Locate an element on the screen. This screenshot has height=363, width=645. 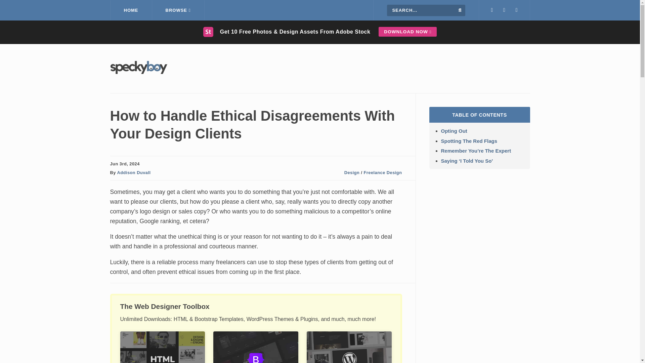
Posts by Addison Duvall is located at coordinates (133, 172).